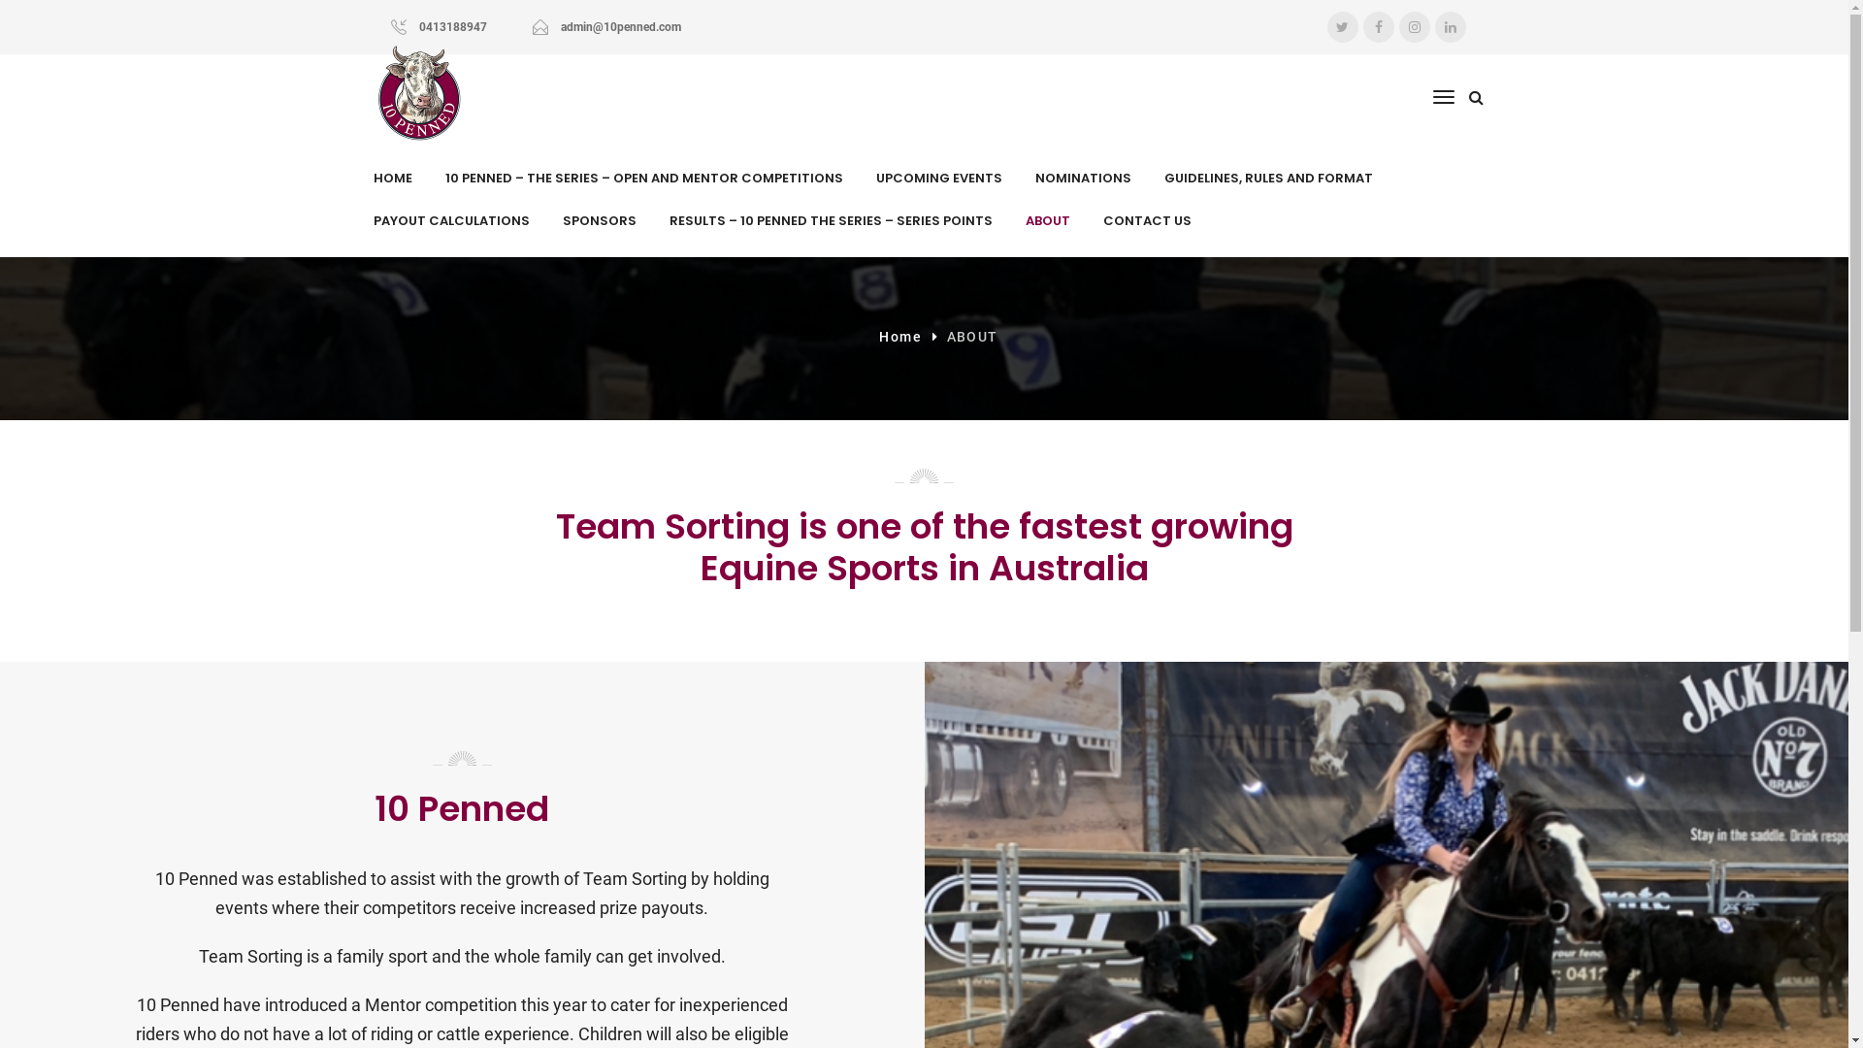 The width and height of the screenshot is (1863, 1048). I want to click on PAYOUT CALCULATIONS, so click(450, 221).